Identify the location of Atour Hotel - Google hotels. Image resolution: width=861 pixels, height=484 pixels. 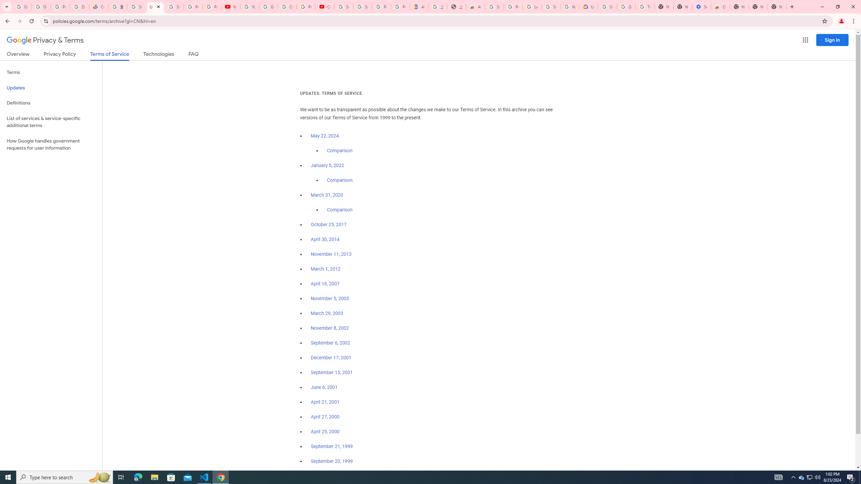
(419, 7).